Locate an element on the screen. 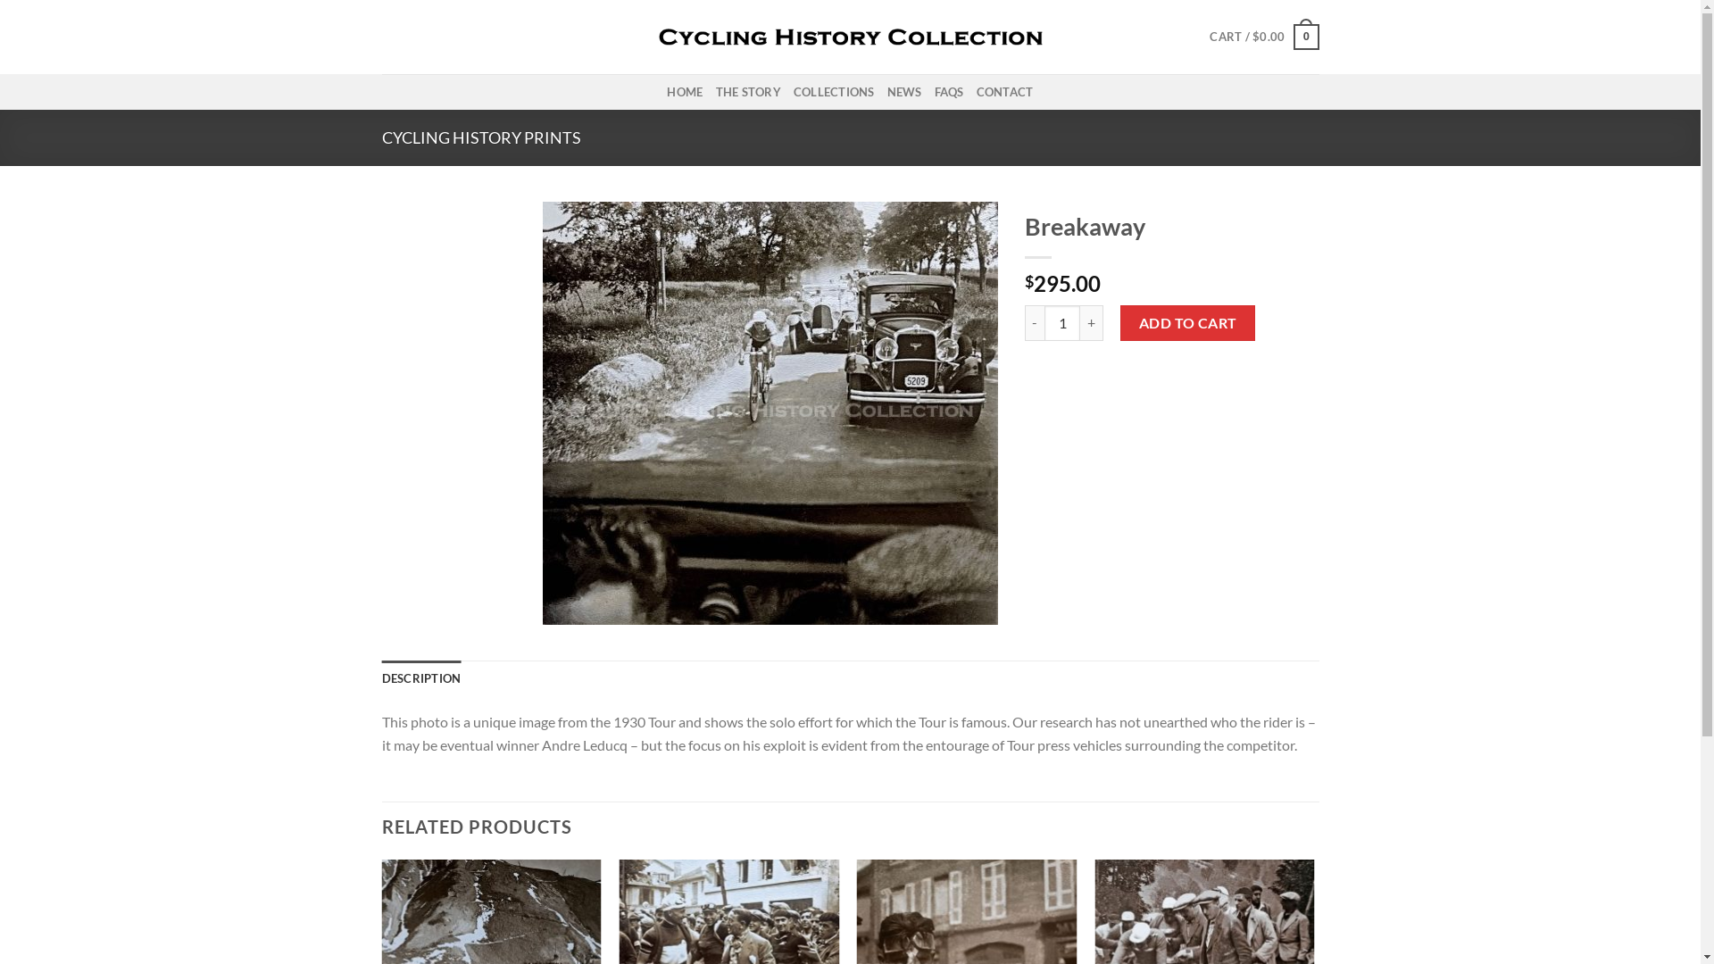  ADD TO CART is located at coordinates (1187, 323).